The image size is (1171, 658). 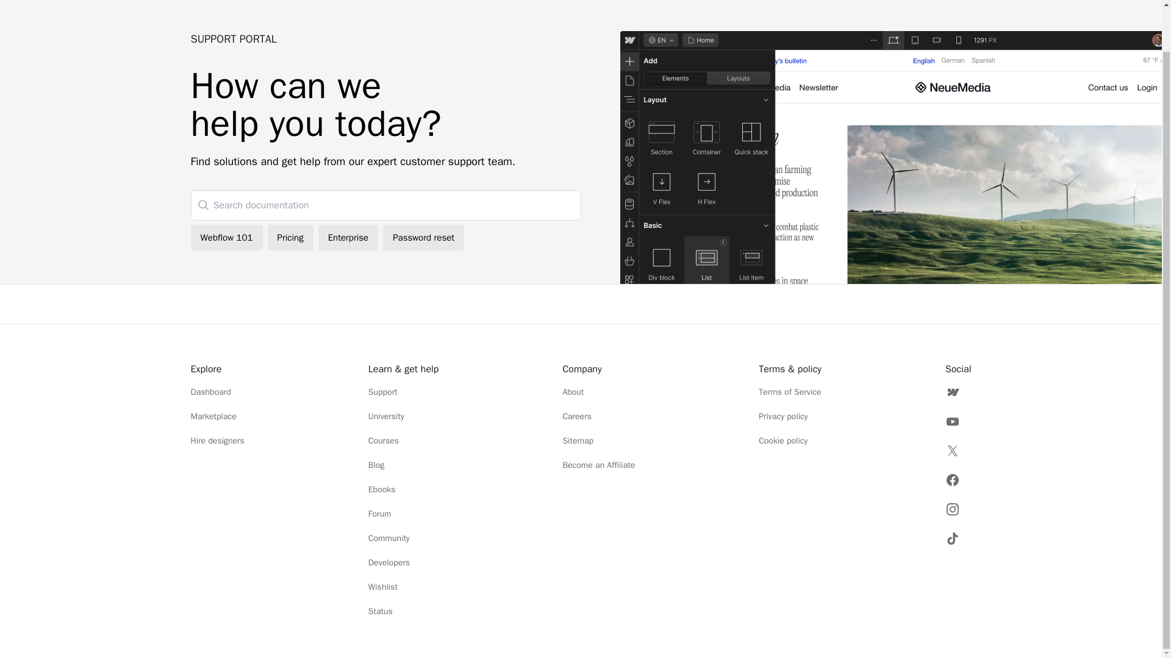 What do you see at coordinates (404, 440) in the screenshot?
I see `Courses` at bounding box center [404, 440].